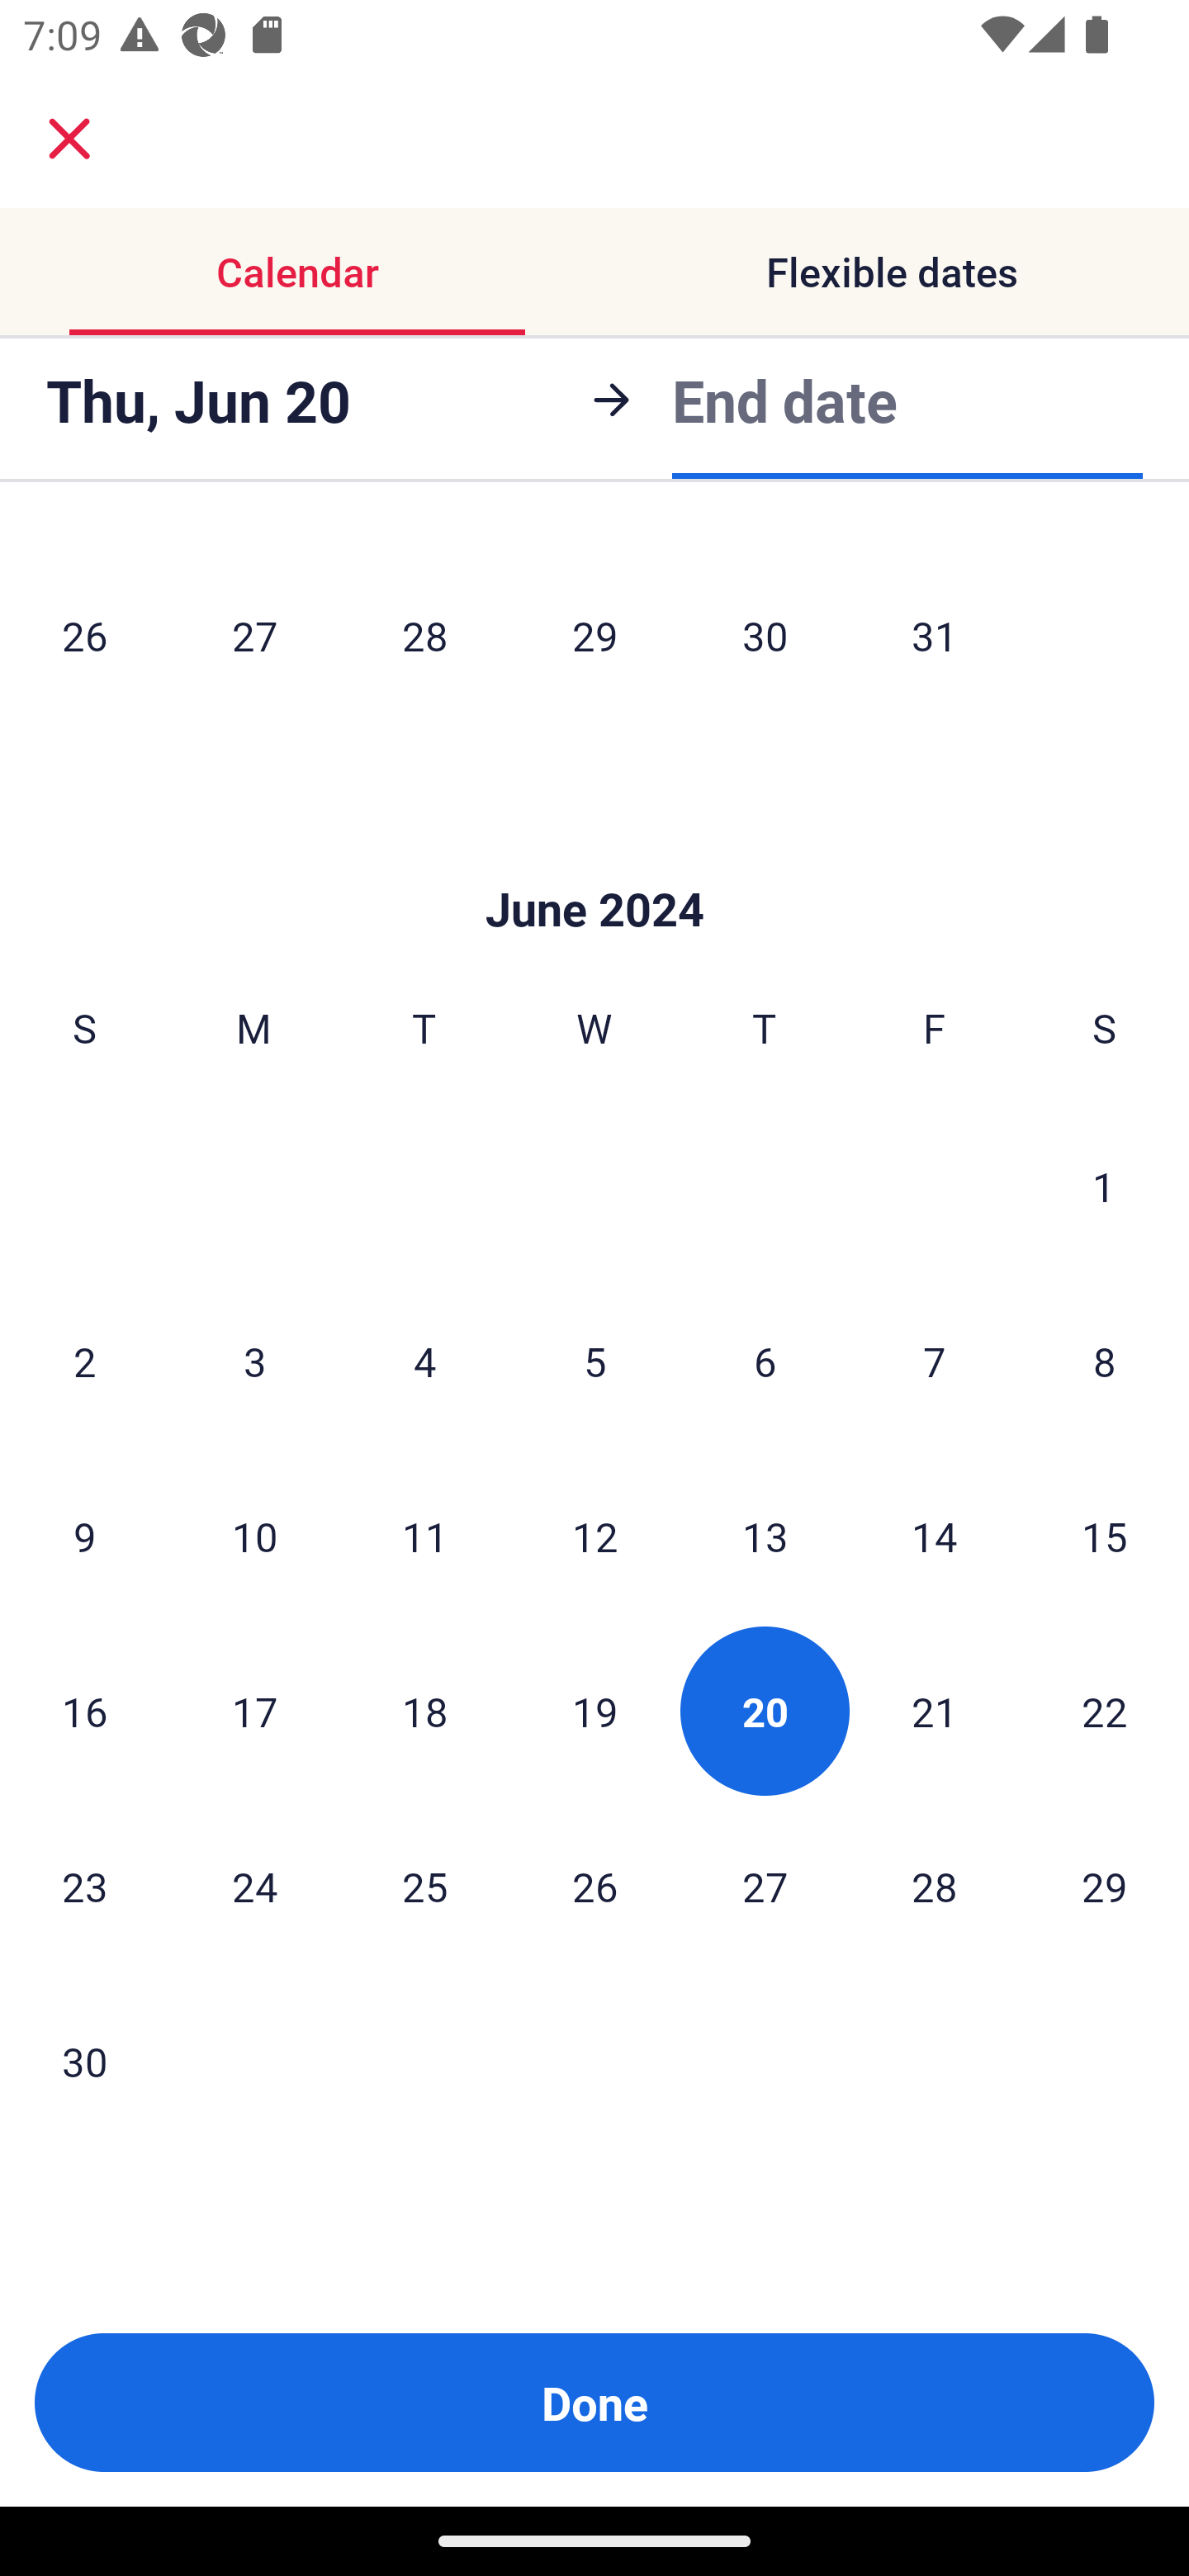 The height and width of the screenshot is (2576, 1189). What do you see at coordinates (935, 1710) in the screenshot?
I see `21 Friday, June 21, 2024` at bounding box center [935, 1710].